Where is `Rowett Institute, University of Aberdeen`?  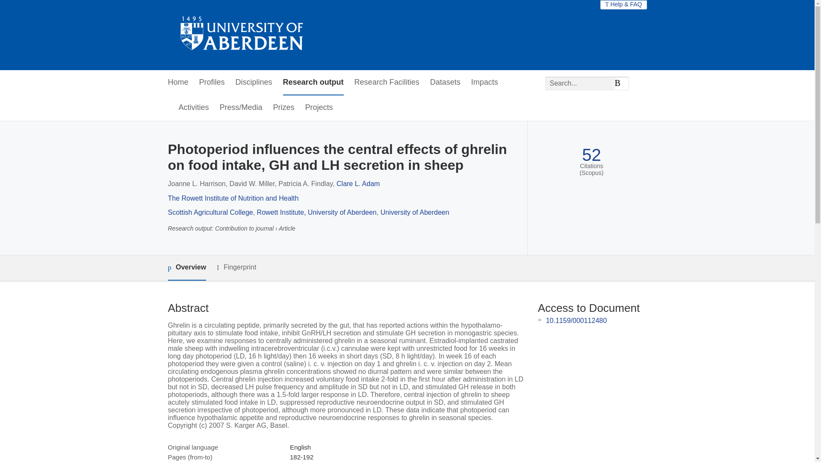
Rowett Institute, University of Aberdeen is located at coordinates (316, 212).